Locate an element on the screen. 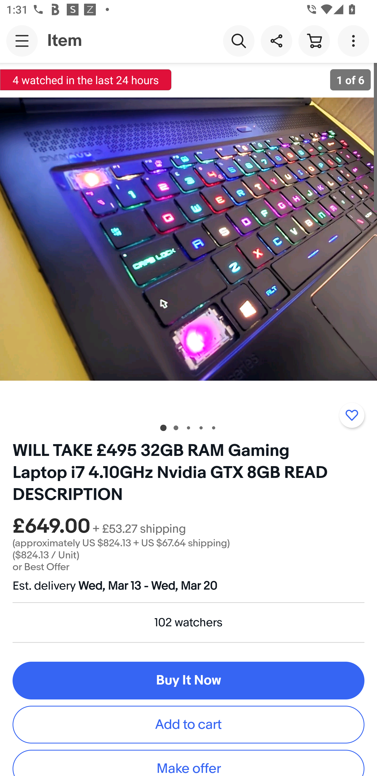  Search is located at coordinates (239, 40).